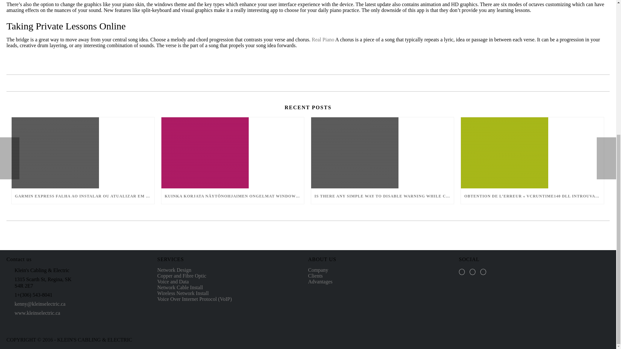 The height and width of the screenshot is (349, 621). I want to click on  googleplus, so click(472, 272).